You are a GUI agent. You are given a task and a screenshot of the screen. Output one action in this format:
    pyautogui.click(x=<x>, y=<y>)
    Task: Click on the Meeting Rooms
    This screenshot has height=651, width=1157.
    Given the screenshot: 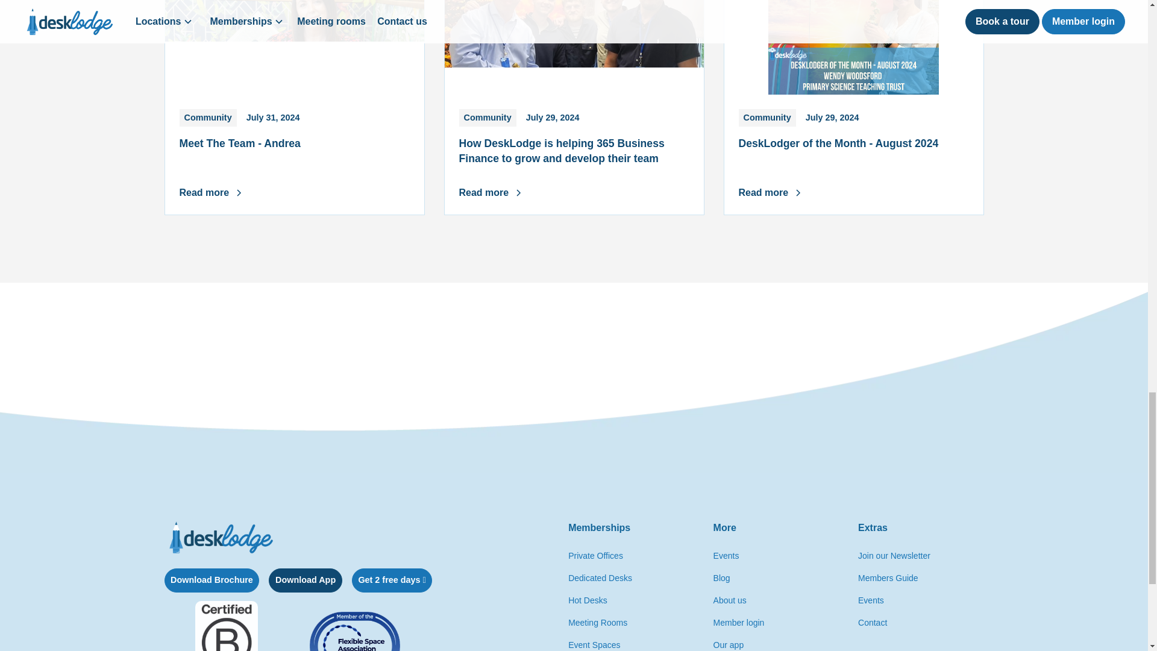 What is the action you would take?
    pyautogui.click(x=305, y=580)
    